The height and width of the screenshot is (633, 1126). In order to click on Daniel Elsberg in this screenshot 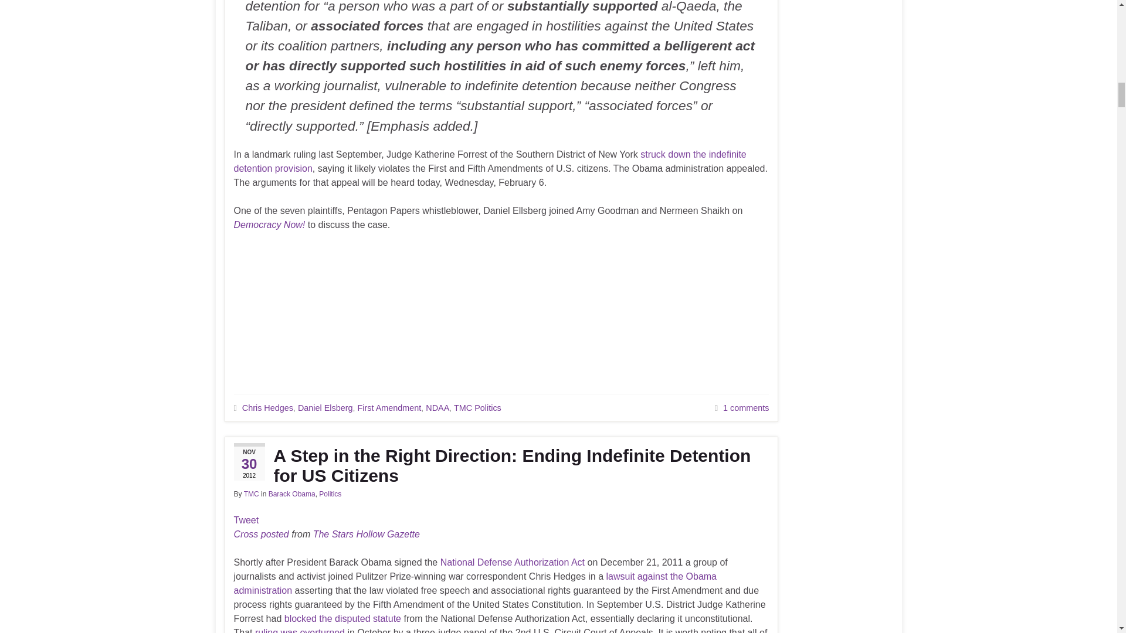, I will do `click(325, 408)`.